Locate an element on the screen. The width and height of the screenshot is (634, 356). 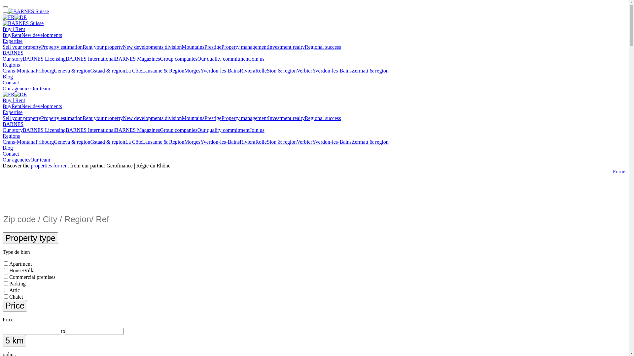
Our quality commitment is located at coordinates (224, 130).